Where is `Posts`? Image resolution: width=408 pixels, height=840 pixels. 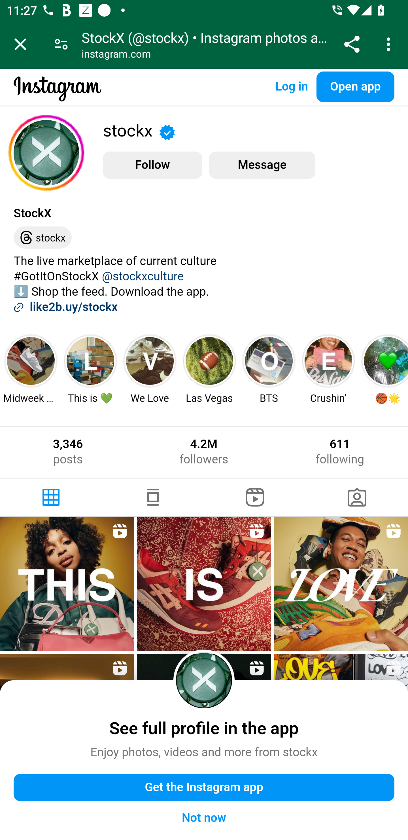
Posts is located at coordinates (51, 497).